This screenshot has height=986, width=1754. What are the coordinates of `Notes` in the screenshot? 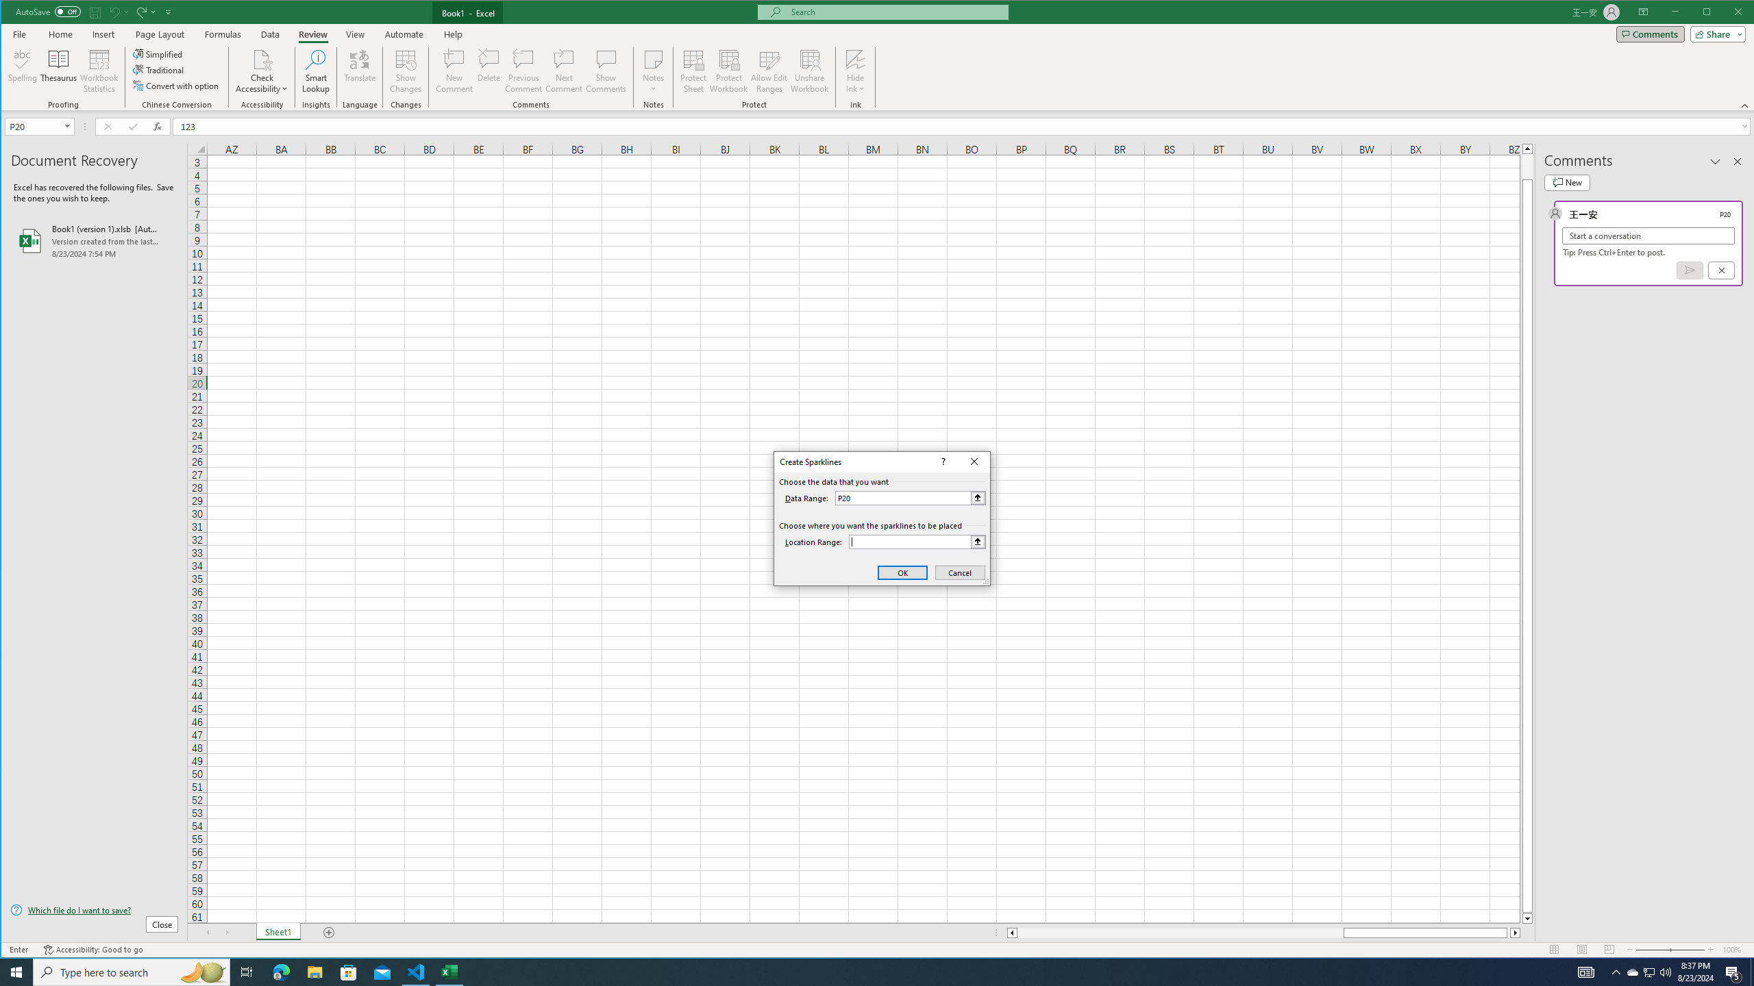 It's located at (653, 71).